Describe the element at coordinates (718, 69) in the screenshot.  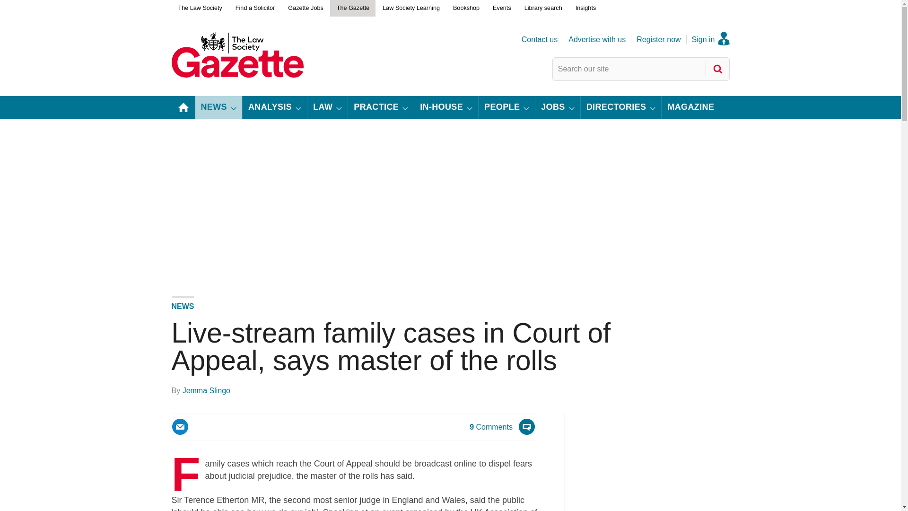
I see `SEARCH` at that location.